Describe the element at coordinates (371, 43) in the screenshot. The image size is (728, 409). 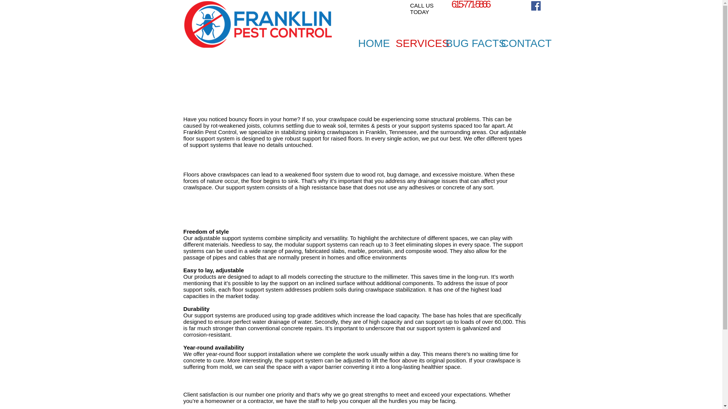
I see `HOME` at that location.